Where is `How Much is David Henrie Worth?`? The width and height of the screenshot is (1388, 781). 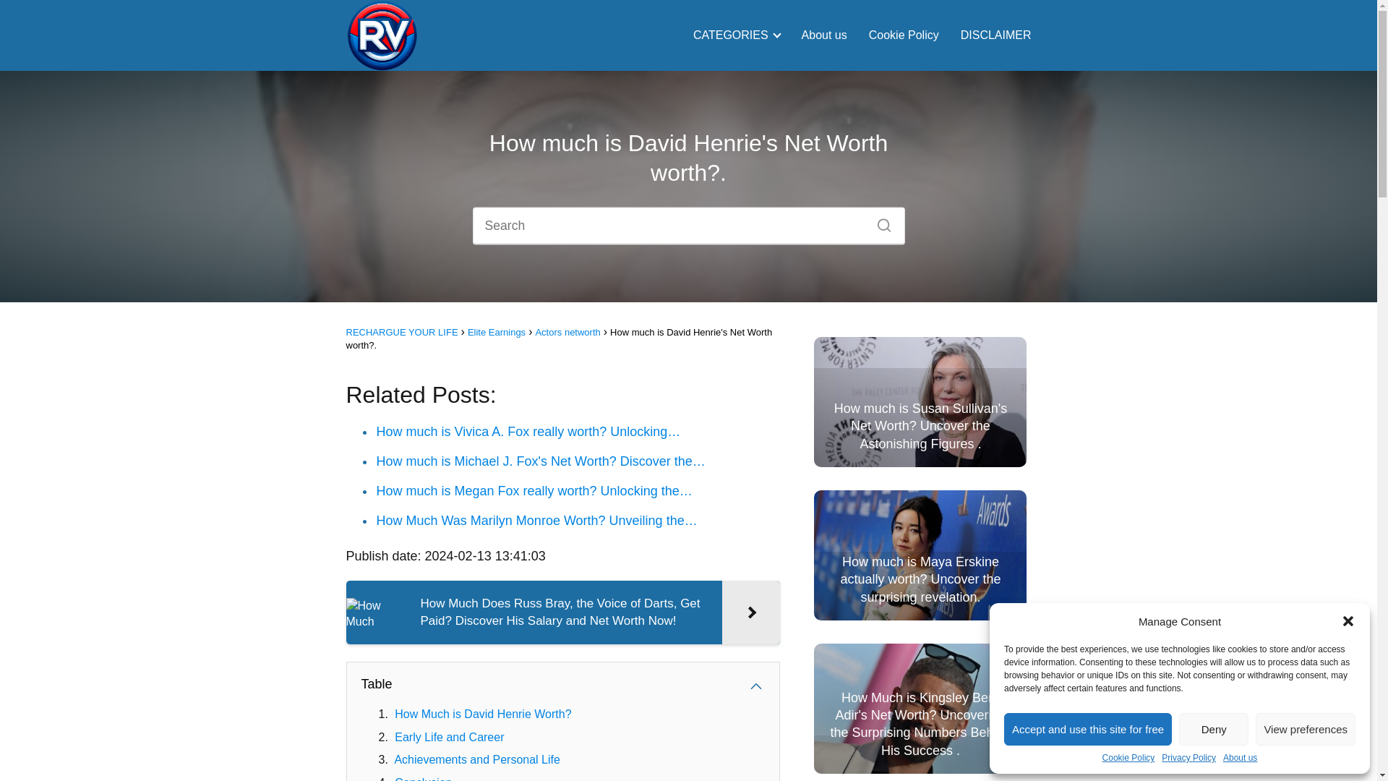
How Much is David Henrie Worth? is located at coordinates (482, 713).